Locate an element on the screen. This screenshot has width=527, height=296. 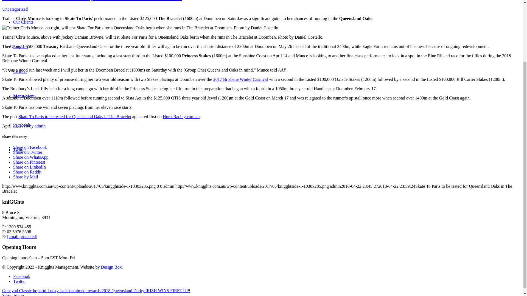
Menu Menu is located at coordinates (24, 96).